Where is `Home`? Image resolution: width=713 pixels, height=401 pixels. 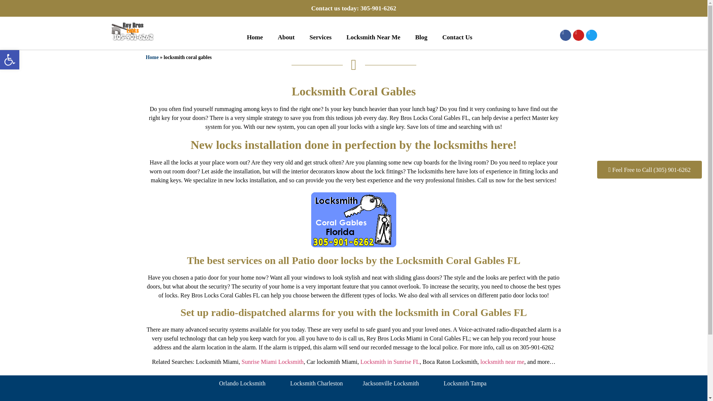
Home is located at coordinates (10, 59).